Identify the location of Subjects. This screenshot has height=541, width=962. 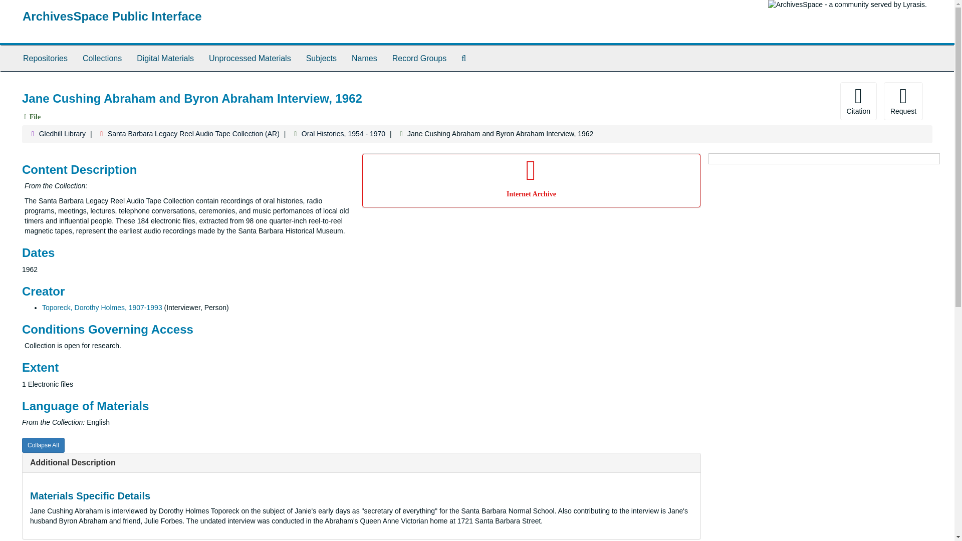
(321, 58).